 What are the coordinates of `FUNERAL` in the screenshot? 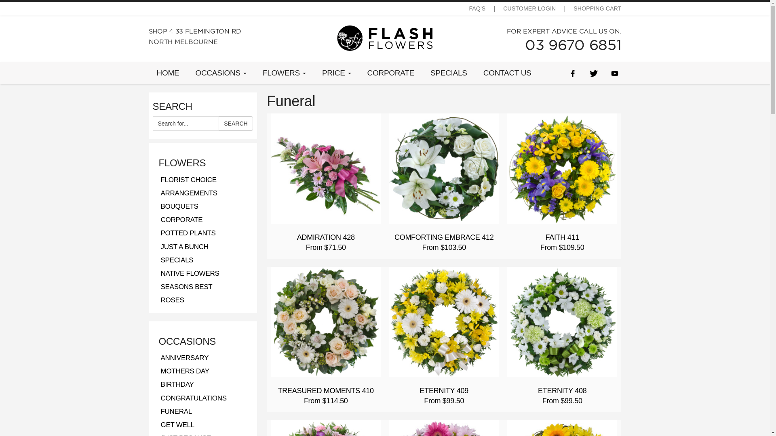 It's located at (176, 412).